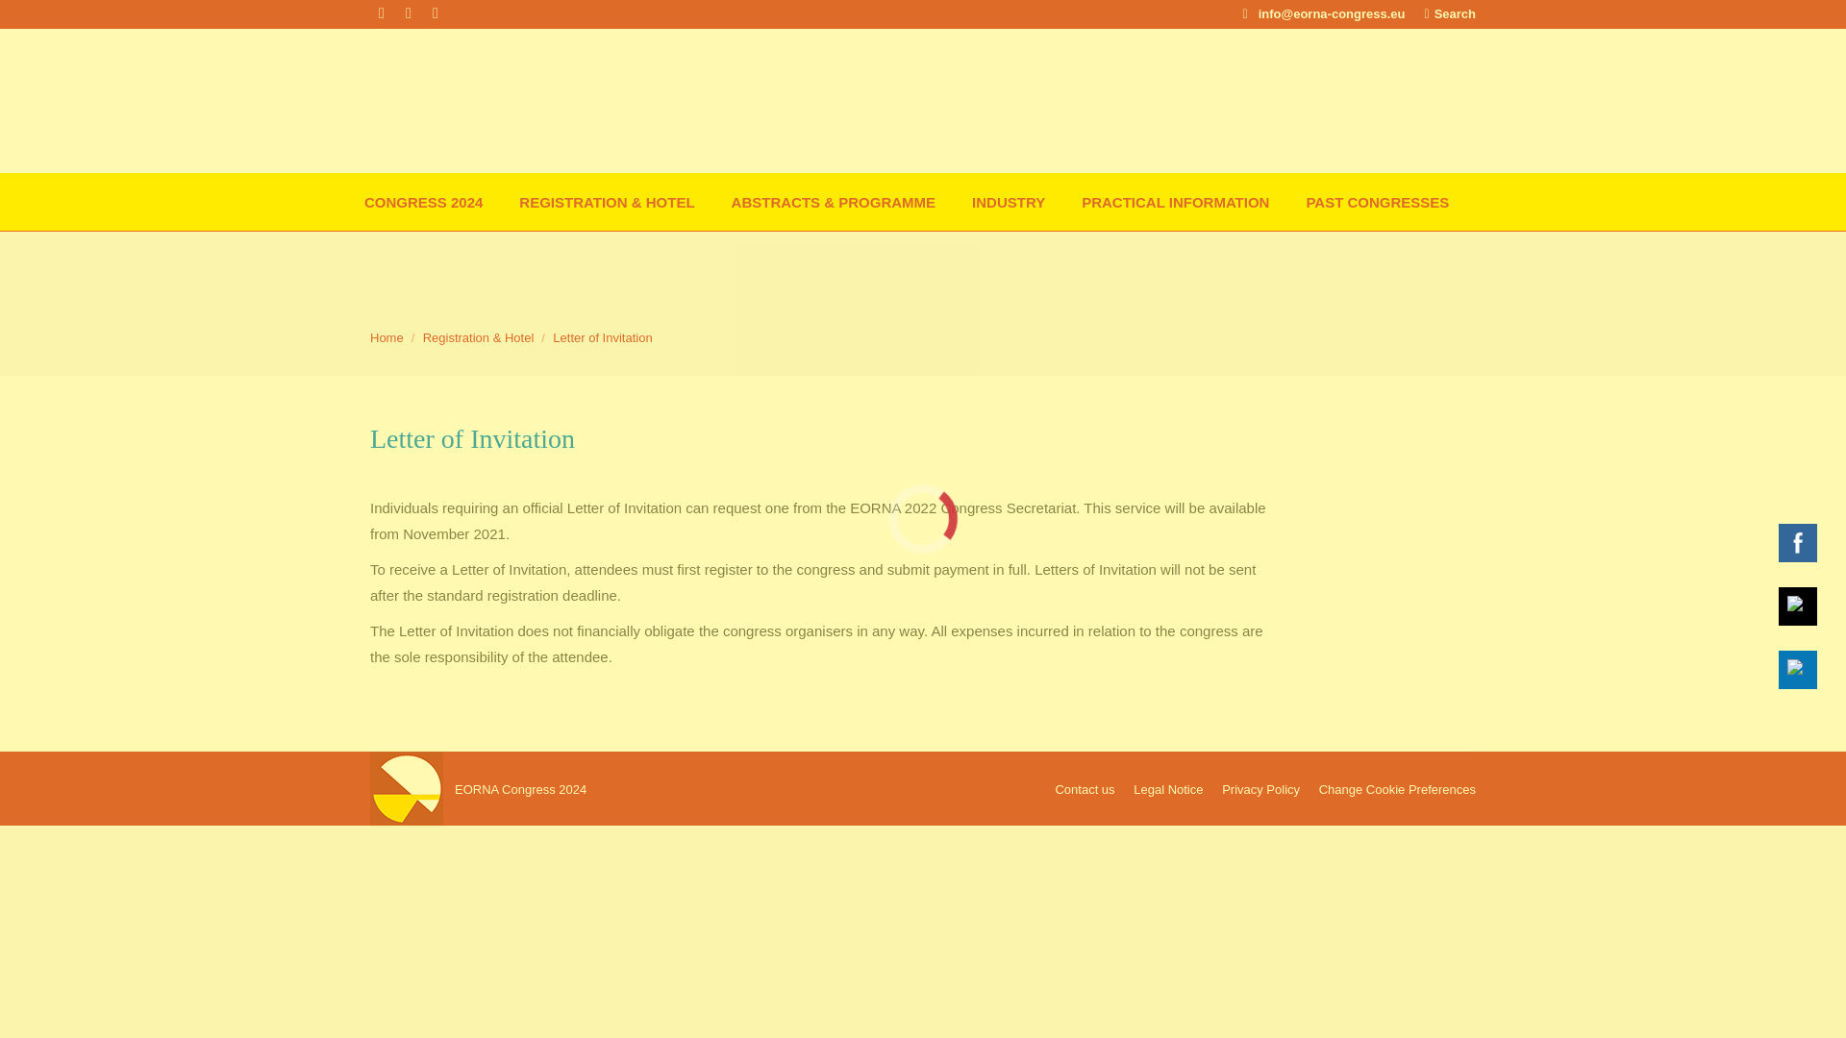 This screenshot has height=1038, width=1846. I want to click on Search, so click(1451, 12).